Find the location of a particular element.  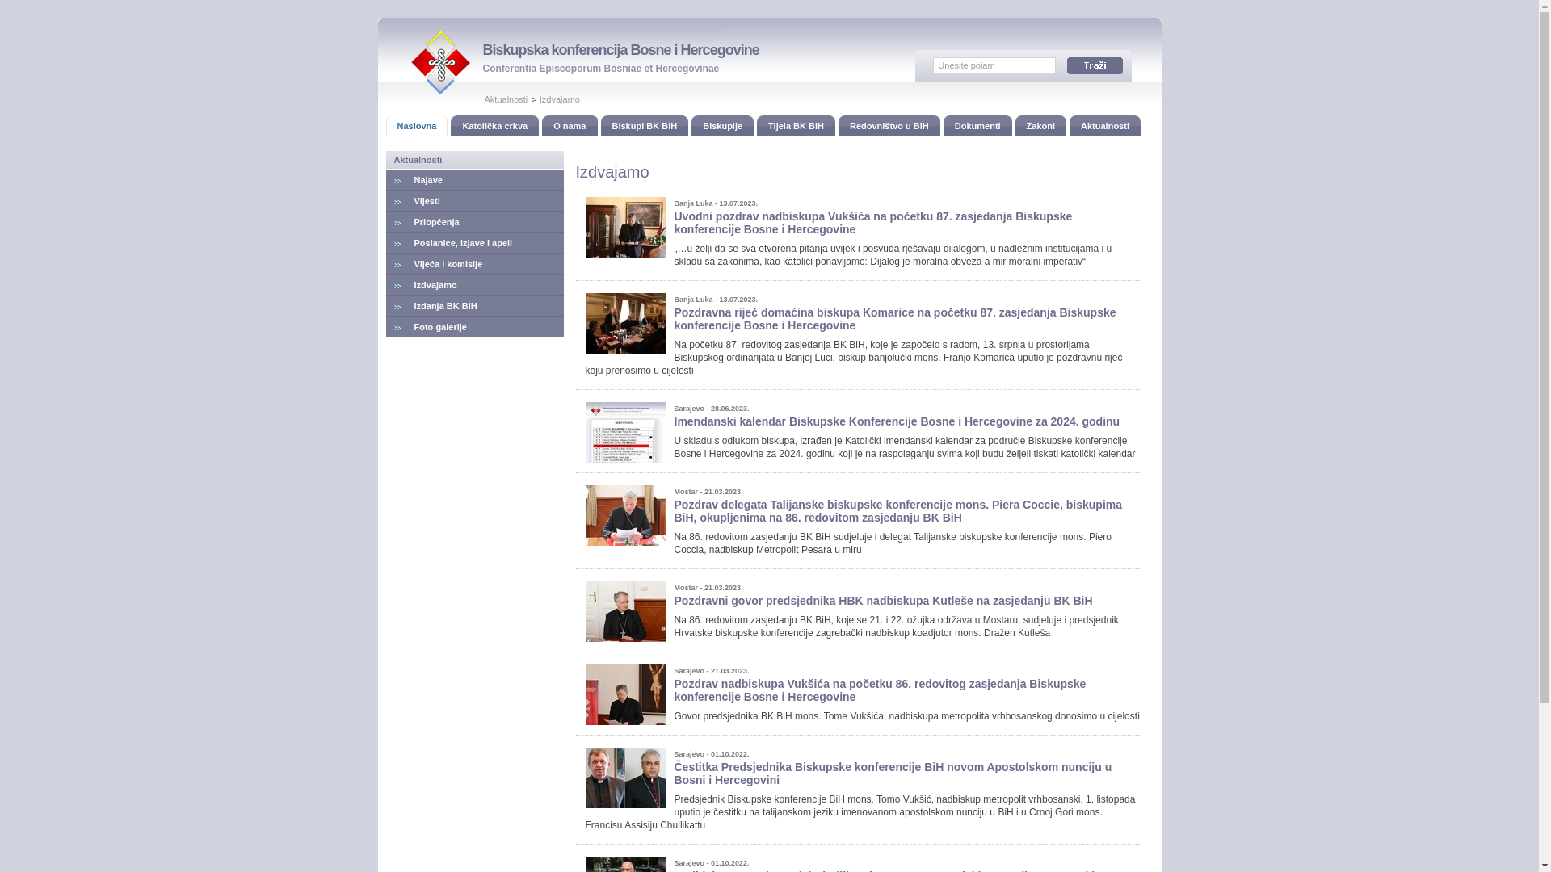

Poslanice, izjave i apeli is located at coordinates (475, 243).